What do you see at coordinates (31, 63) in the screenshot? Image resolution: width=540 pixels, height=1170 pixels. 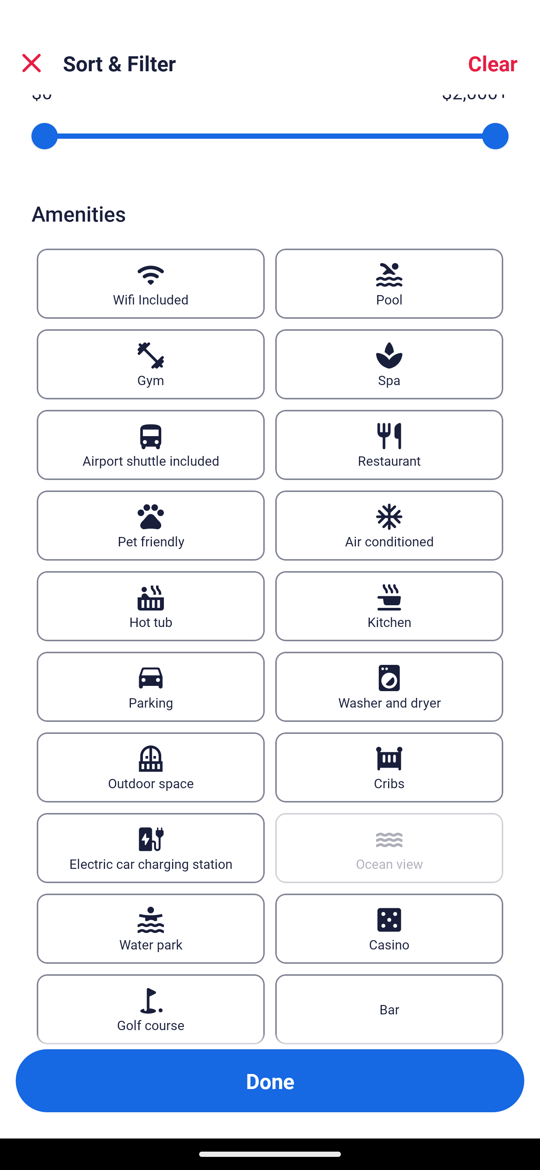 I see `Close Sort and Filter` at bounding box center [31, 63].